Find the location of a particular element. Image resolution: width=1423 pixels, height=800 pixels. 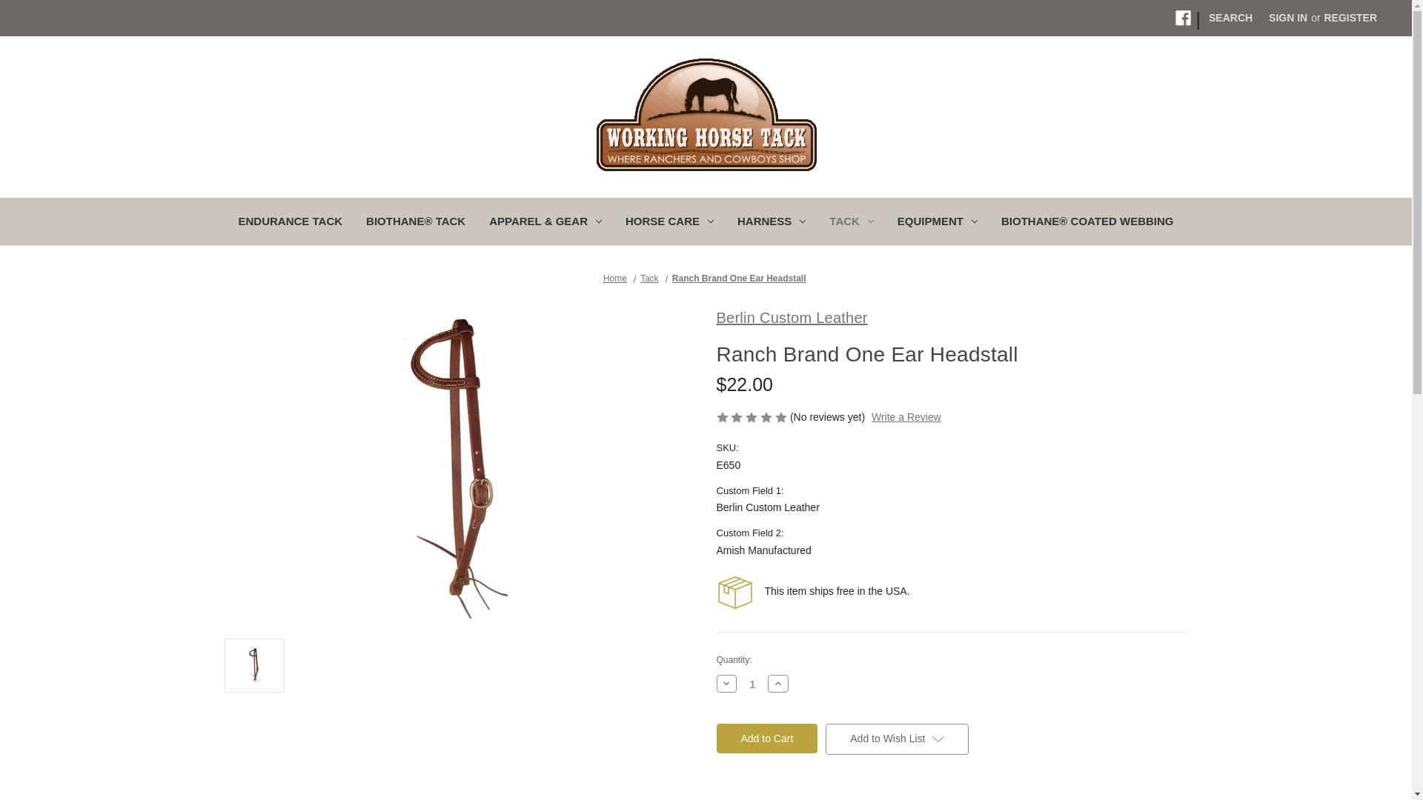

1 is located at coordinates (752, 683).